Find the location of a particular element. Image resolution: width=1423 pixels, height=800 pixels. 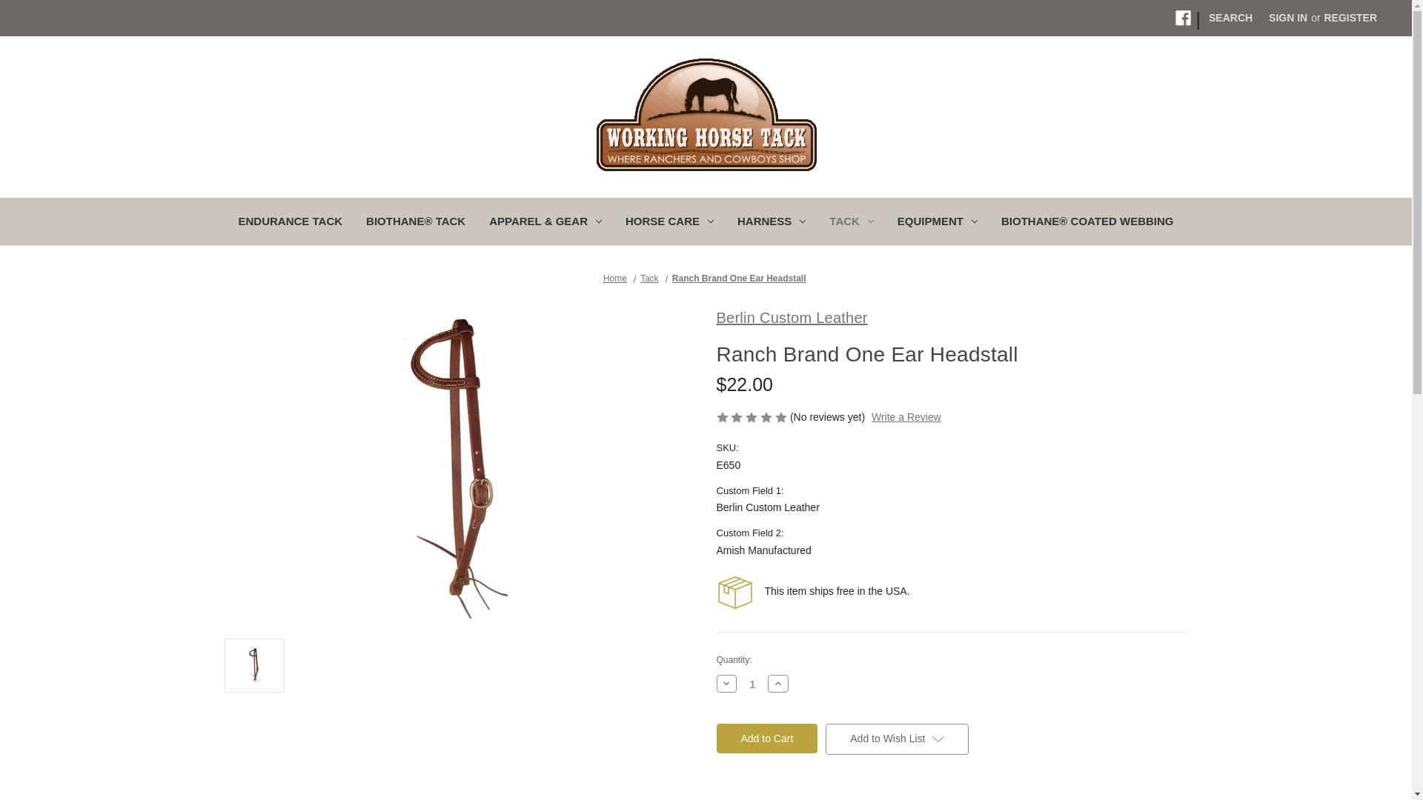

1 is located at coordinates (752, 683).